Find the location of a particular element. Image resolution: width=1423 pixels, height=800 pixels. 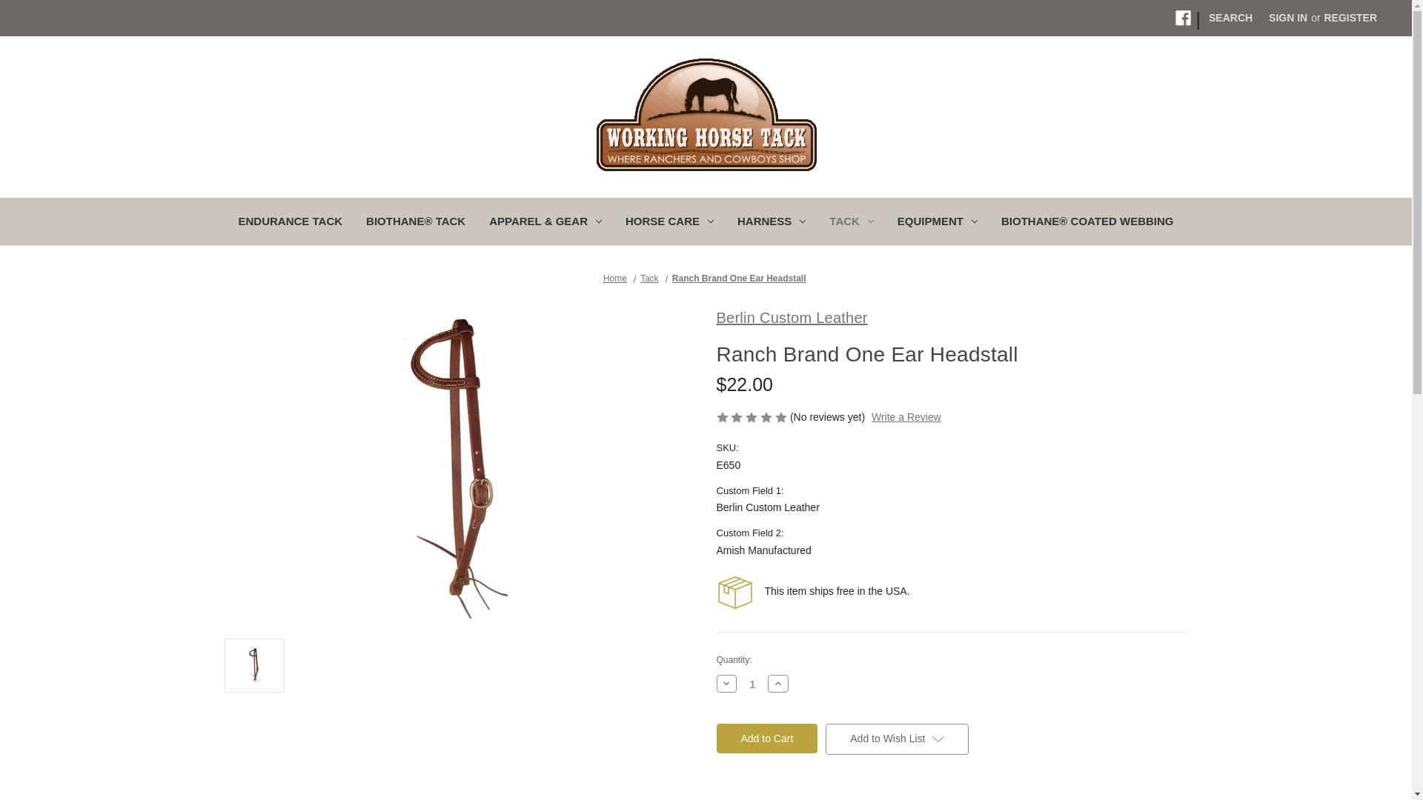

1 is located at coordinates (752, 683).